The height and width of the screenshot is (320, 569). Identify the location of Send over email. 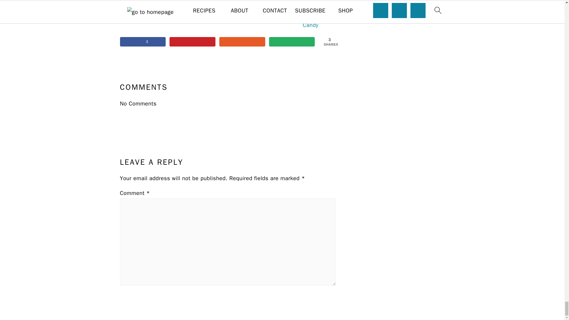
(292, 41).